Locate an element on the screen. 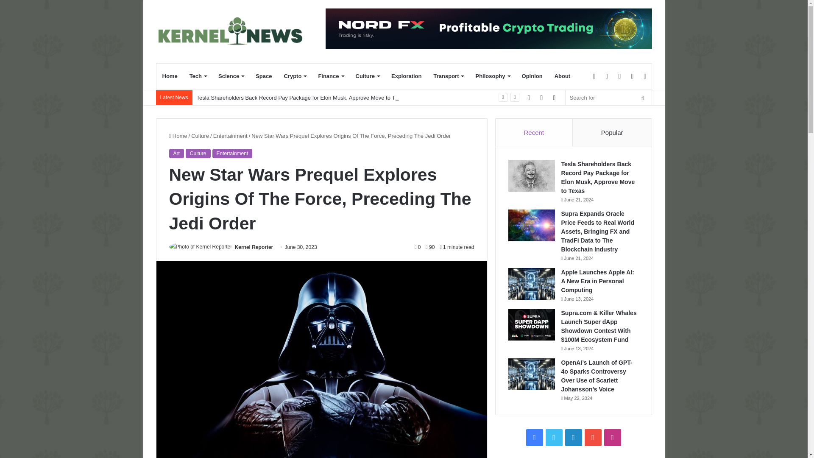  Culture is located at coordinates (367, 76).